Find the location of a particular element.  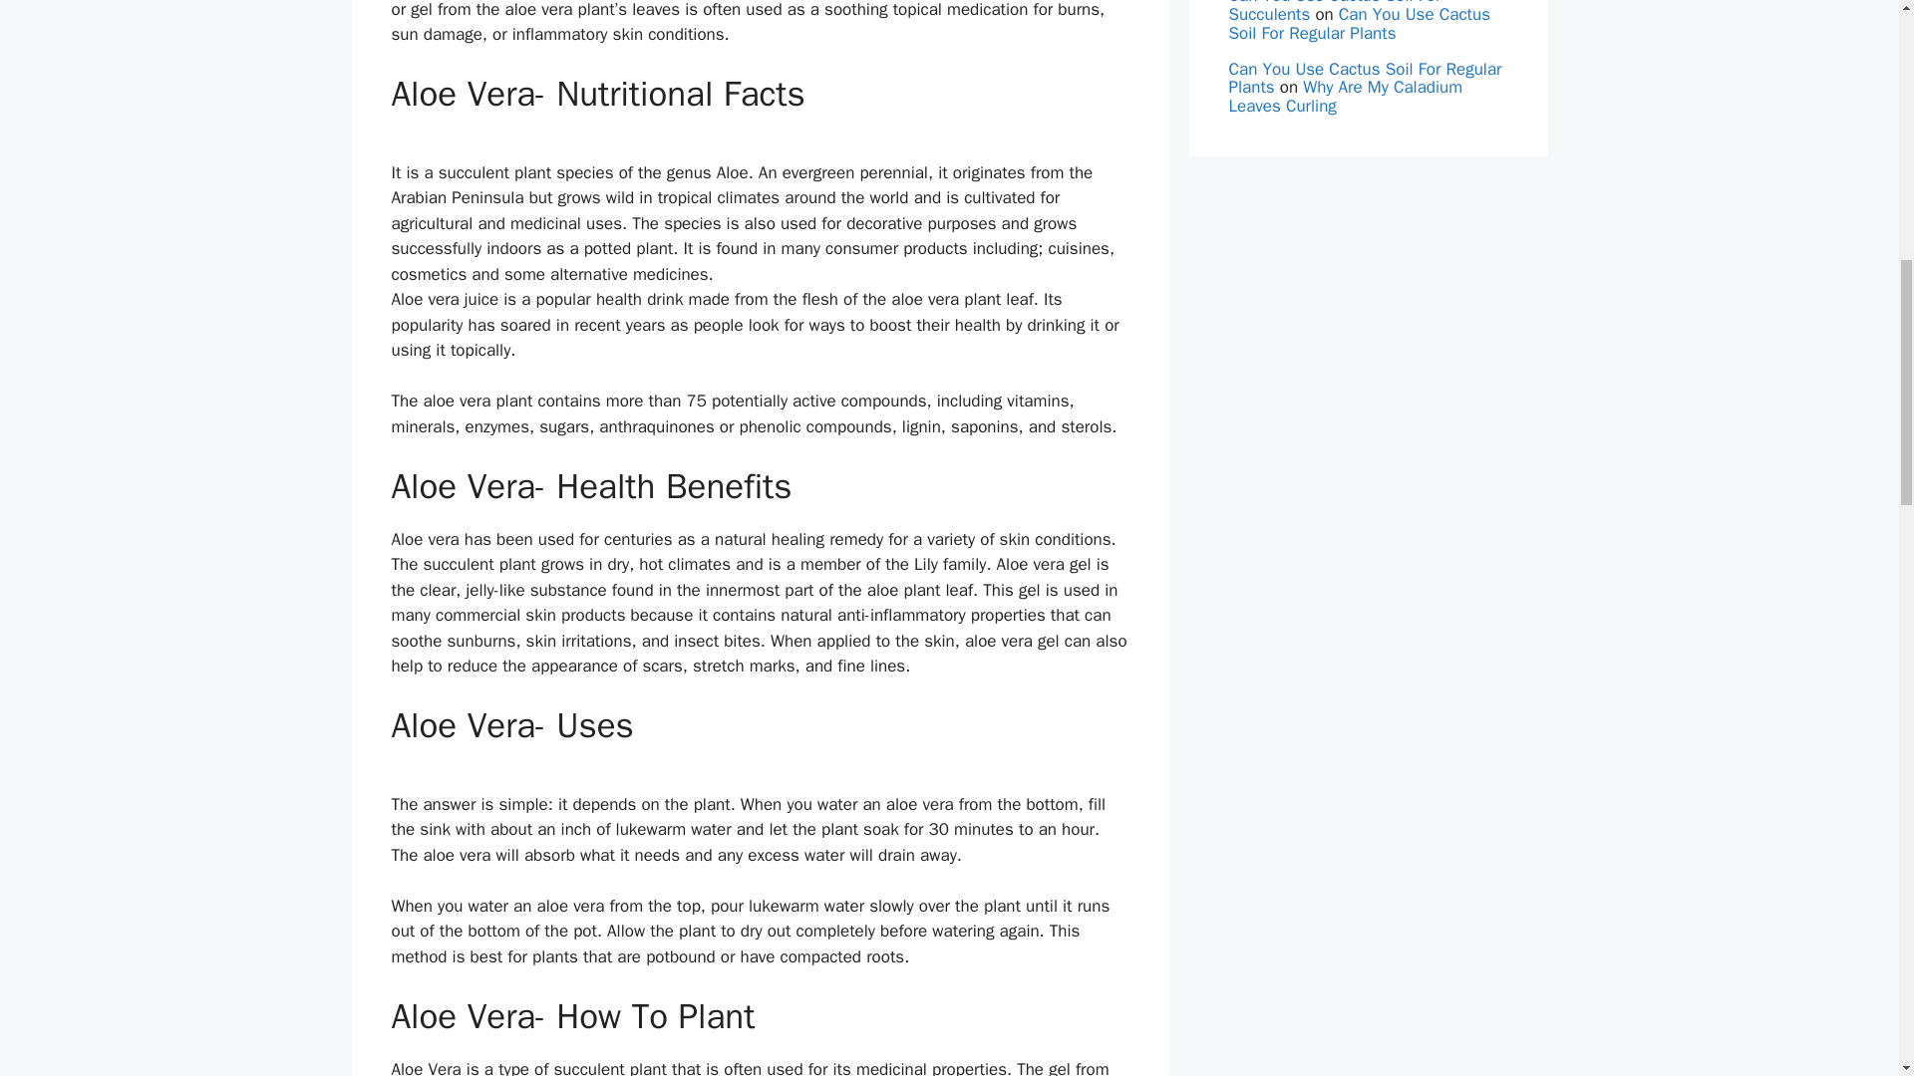

Can You Use Cactus Soil For Regular Plants is located at coordinates (1358, 24).